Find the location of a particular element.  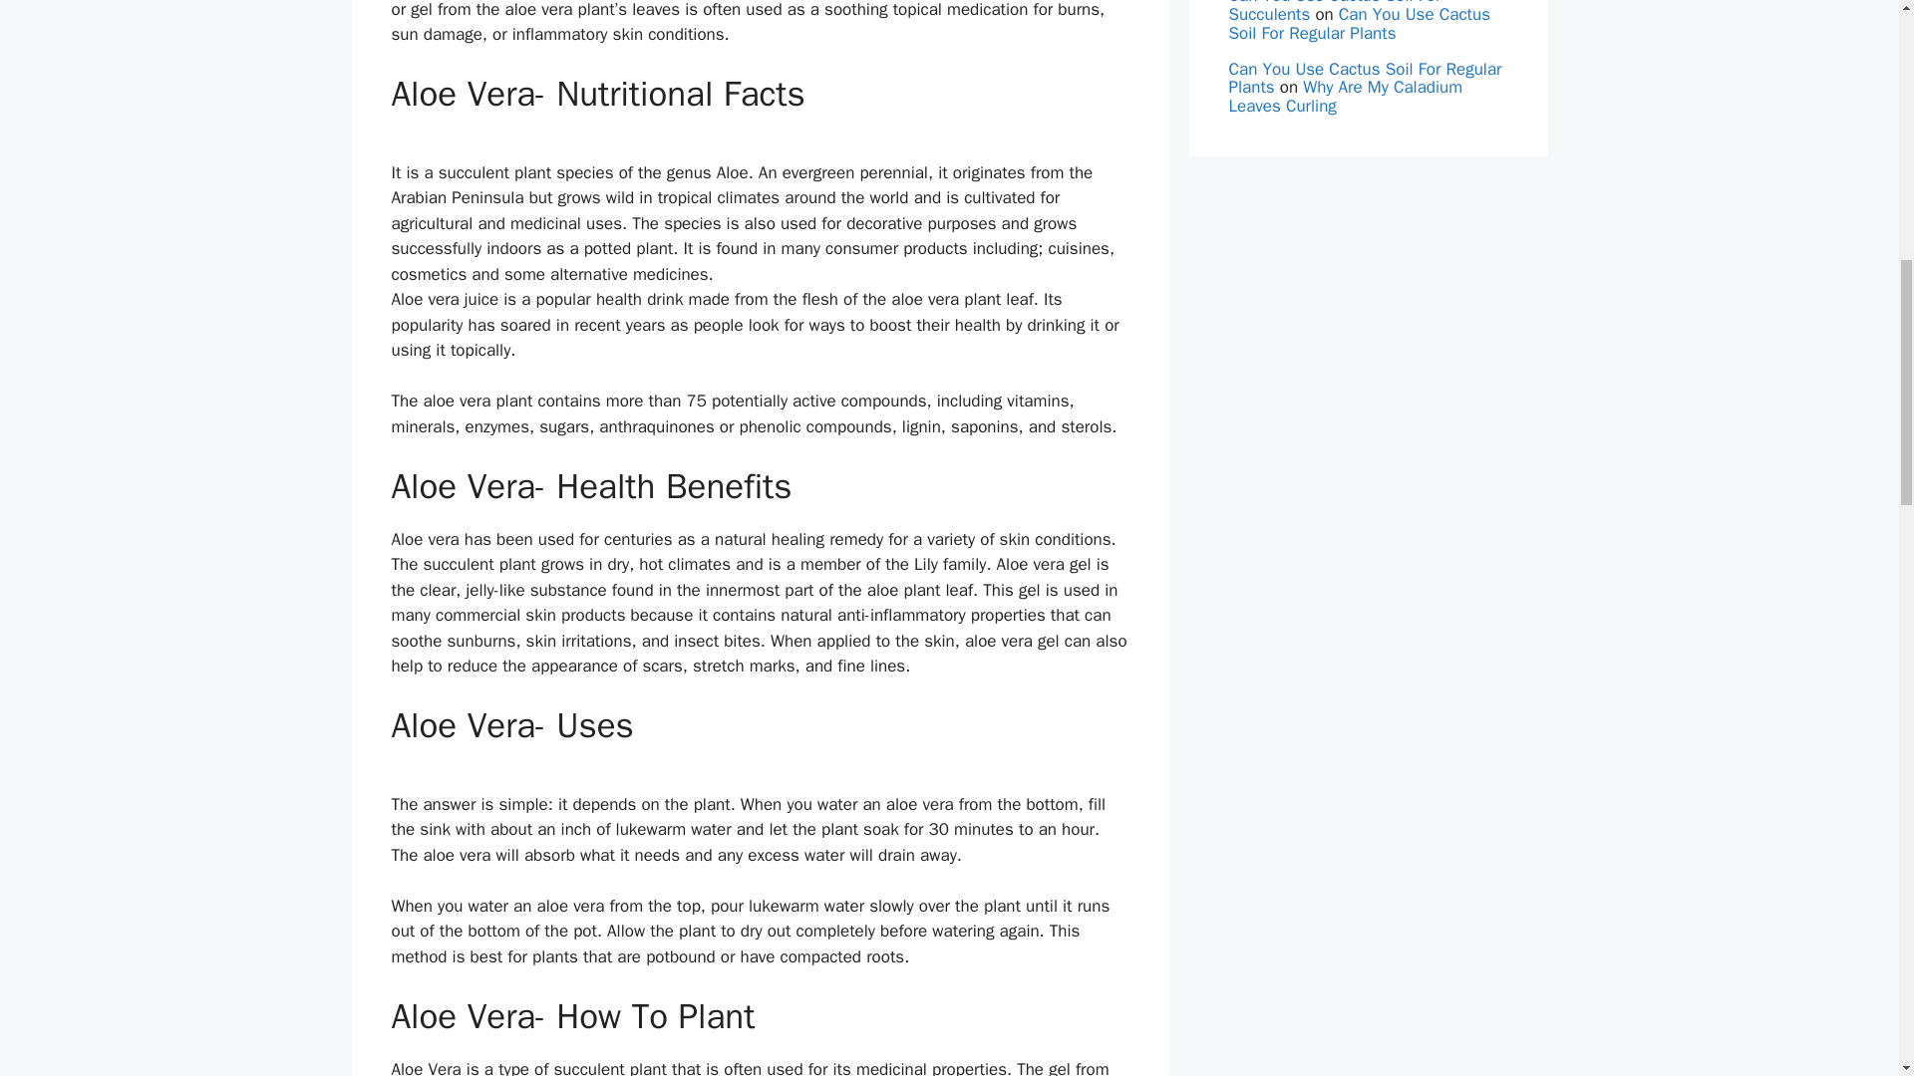

Can You Use Cactus Soil For Regular Plants is located at coordinates (1358, 24).